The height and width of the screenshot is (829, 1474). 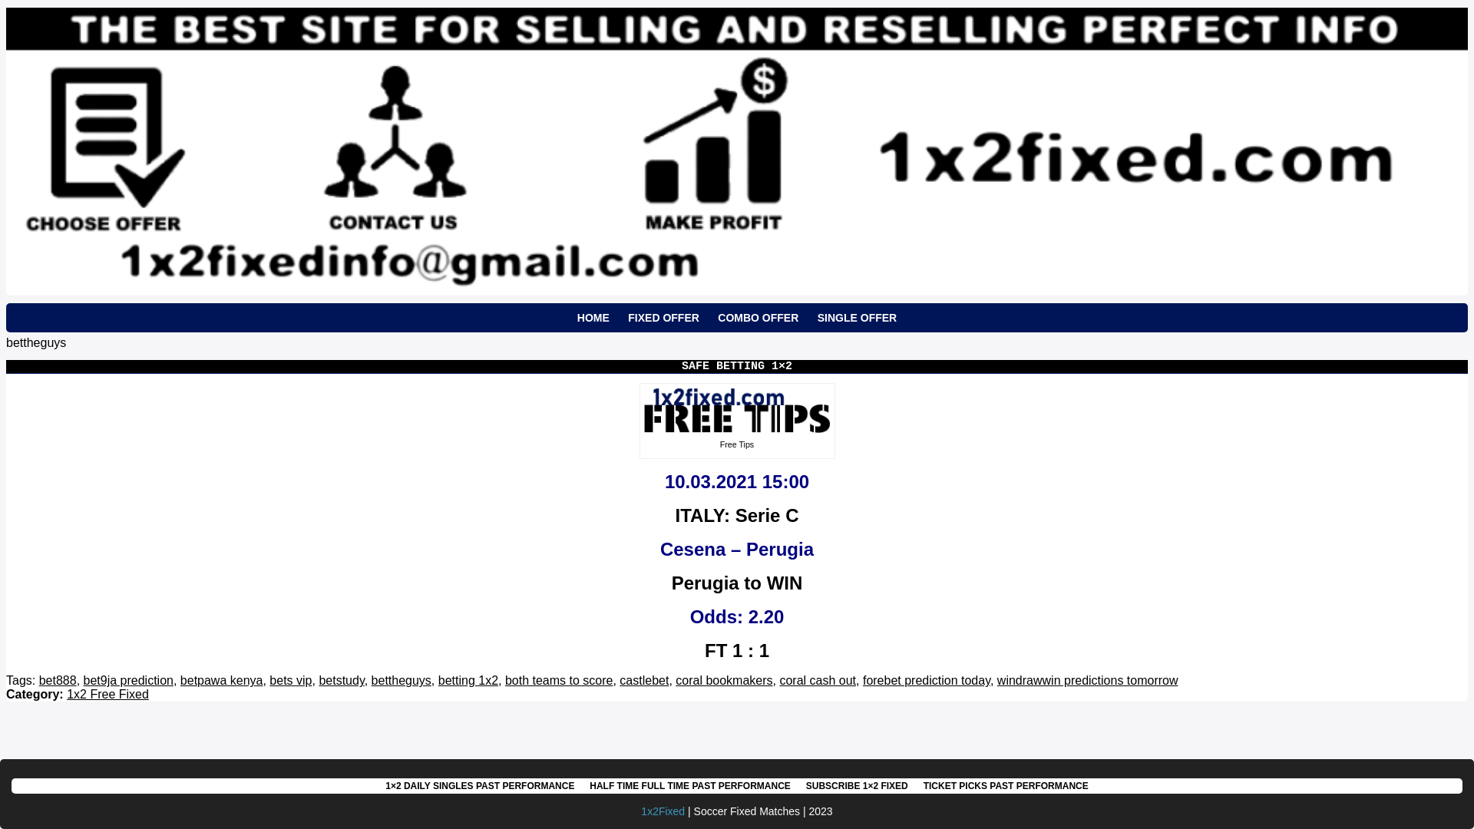 What do you see at coordinates (1006, 786) in the screenshot?
I see `TICKET PICKS PAST PERFORMANCE` at bounding box center [1006, 786].